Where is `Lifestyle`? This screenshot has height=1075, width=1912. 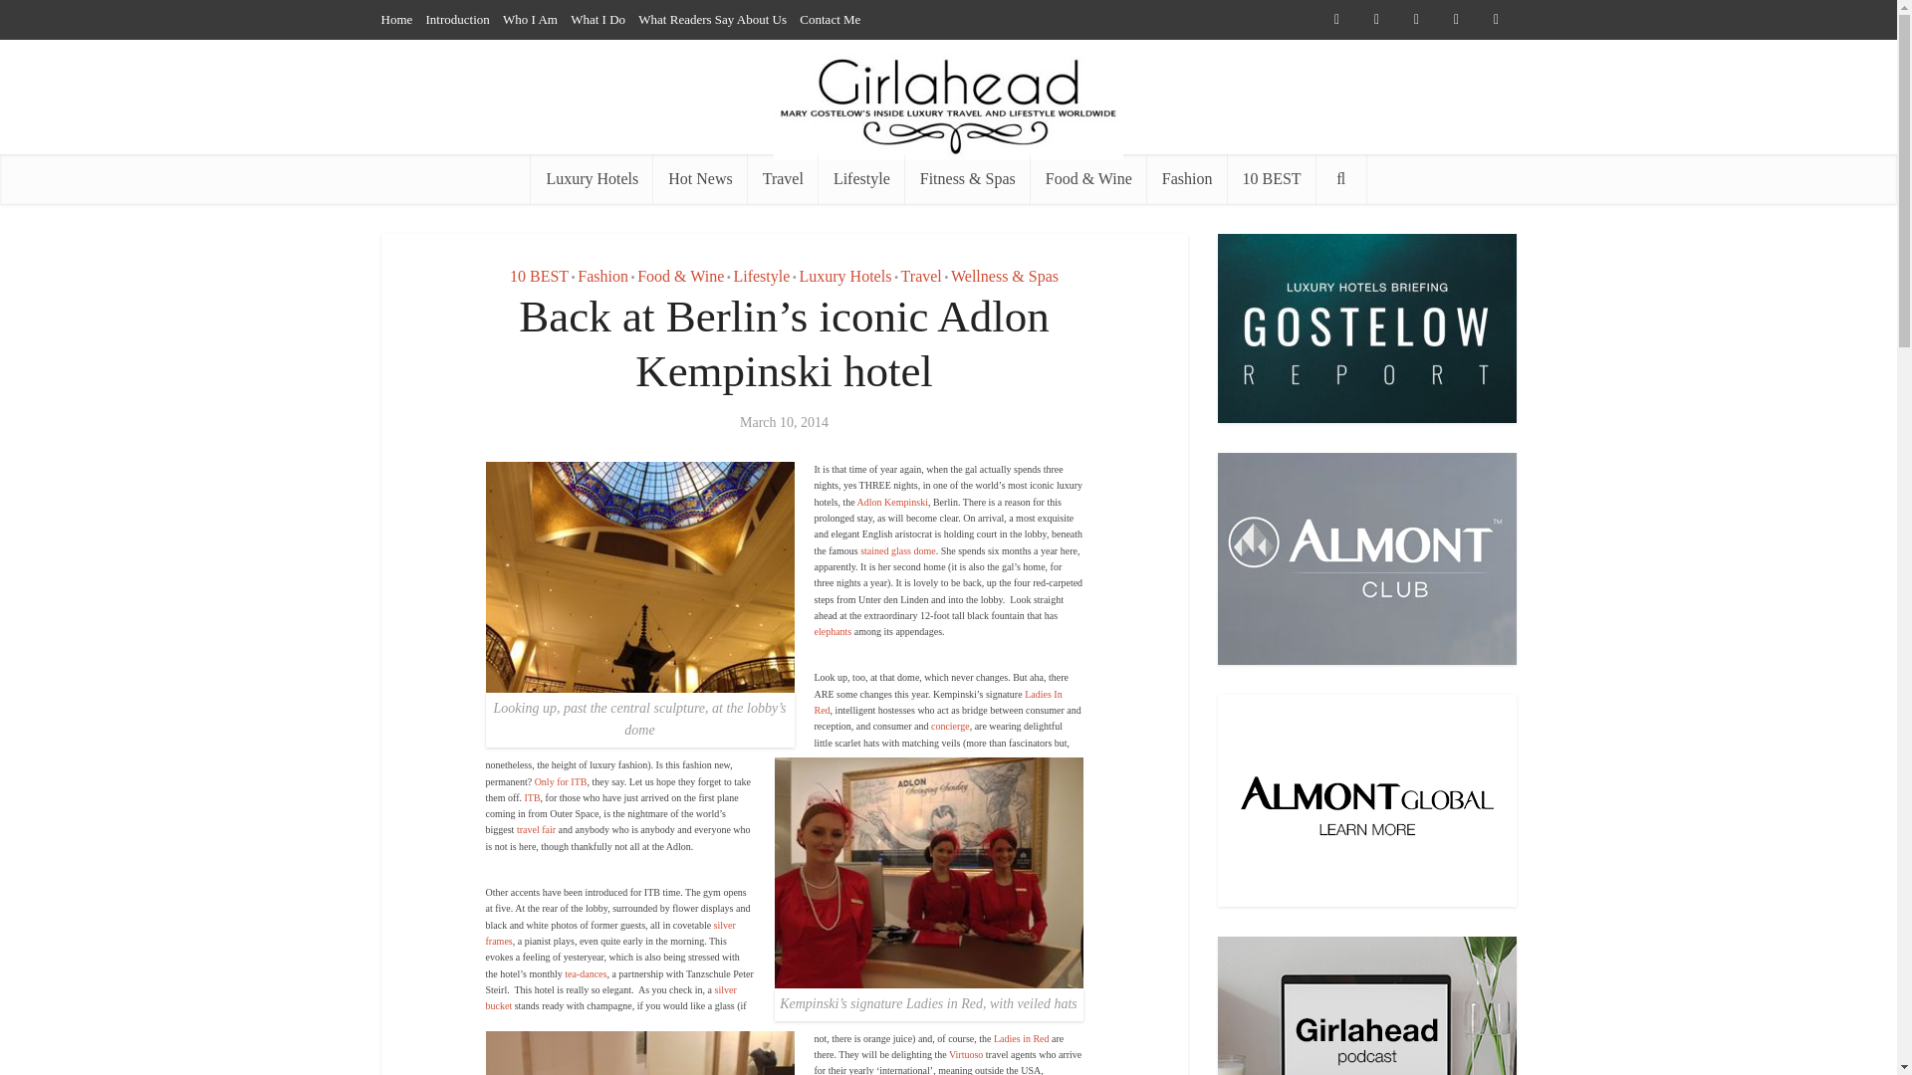
Lifestyle is located at coordinates (761, 276).